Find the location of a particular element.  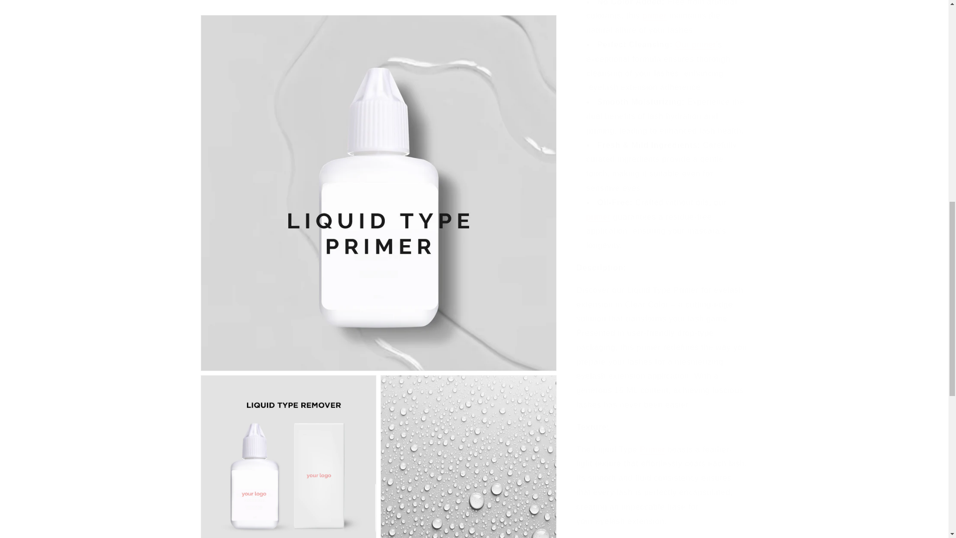

pure-primer is located at coordinates (652, 442).